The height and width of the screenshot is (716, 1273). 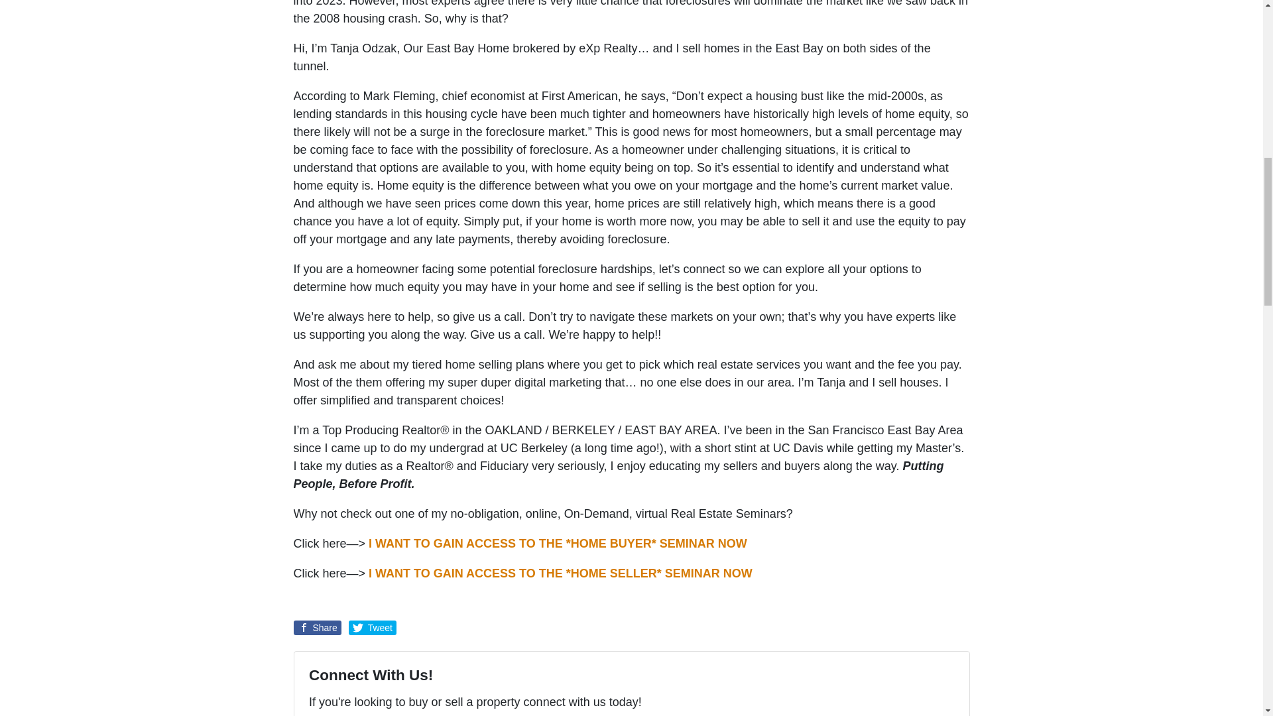 What do you see at coordinates (373, 627) in the screenshot?
I see `Share on Twitter` at bounding box center [373, 627].